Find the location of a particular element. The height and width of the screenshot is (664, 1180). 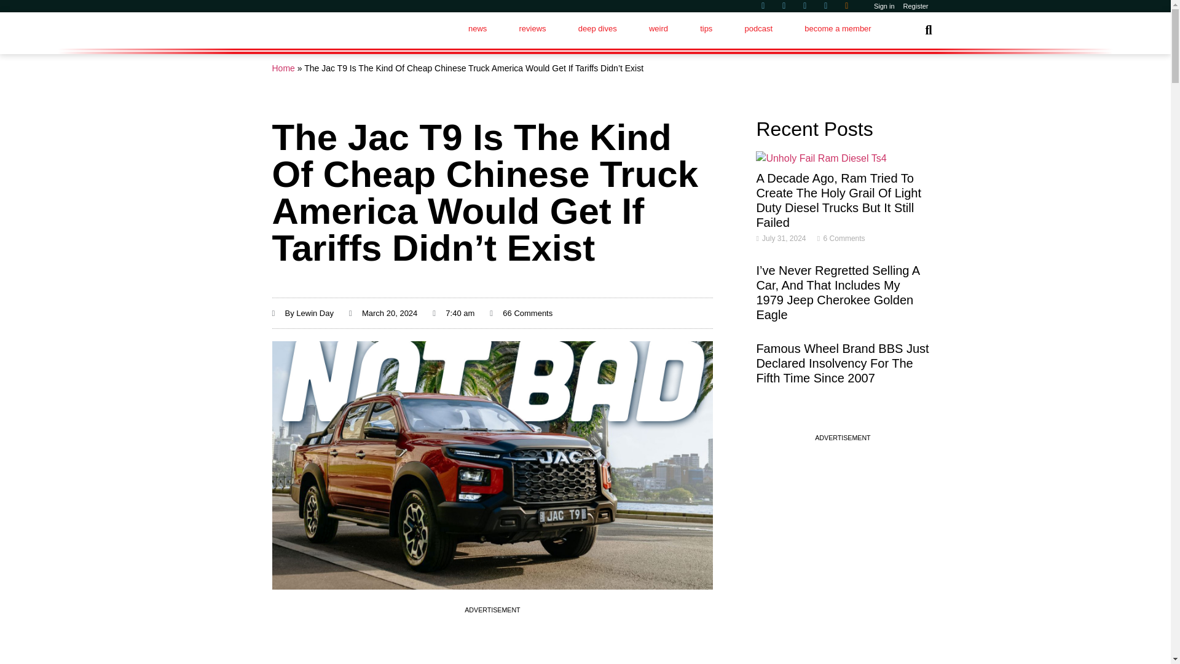

weird is located at coordinates (658, 28).